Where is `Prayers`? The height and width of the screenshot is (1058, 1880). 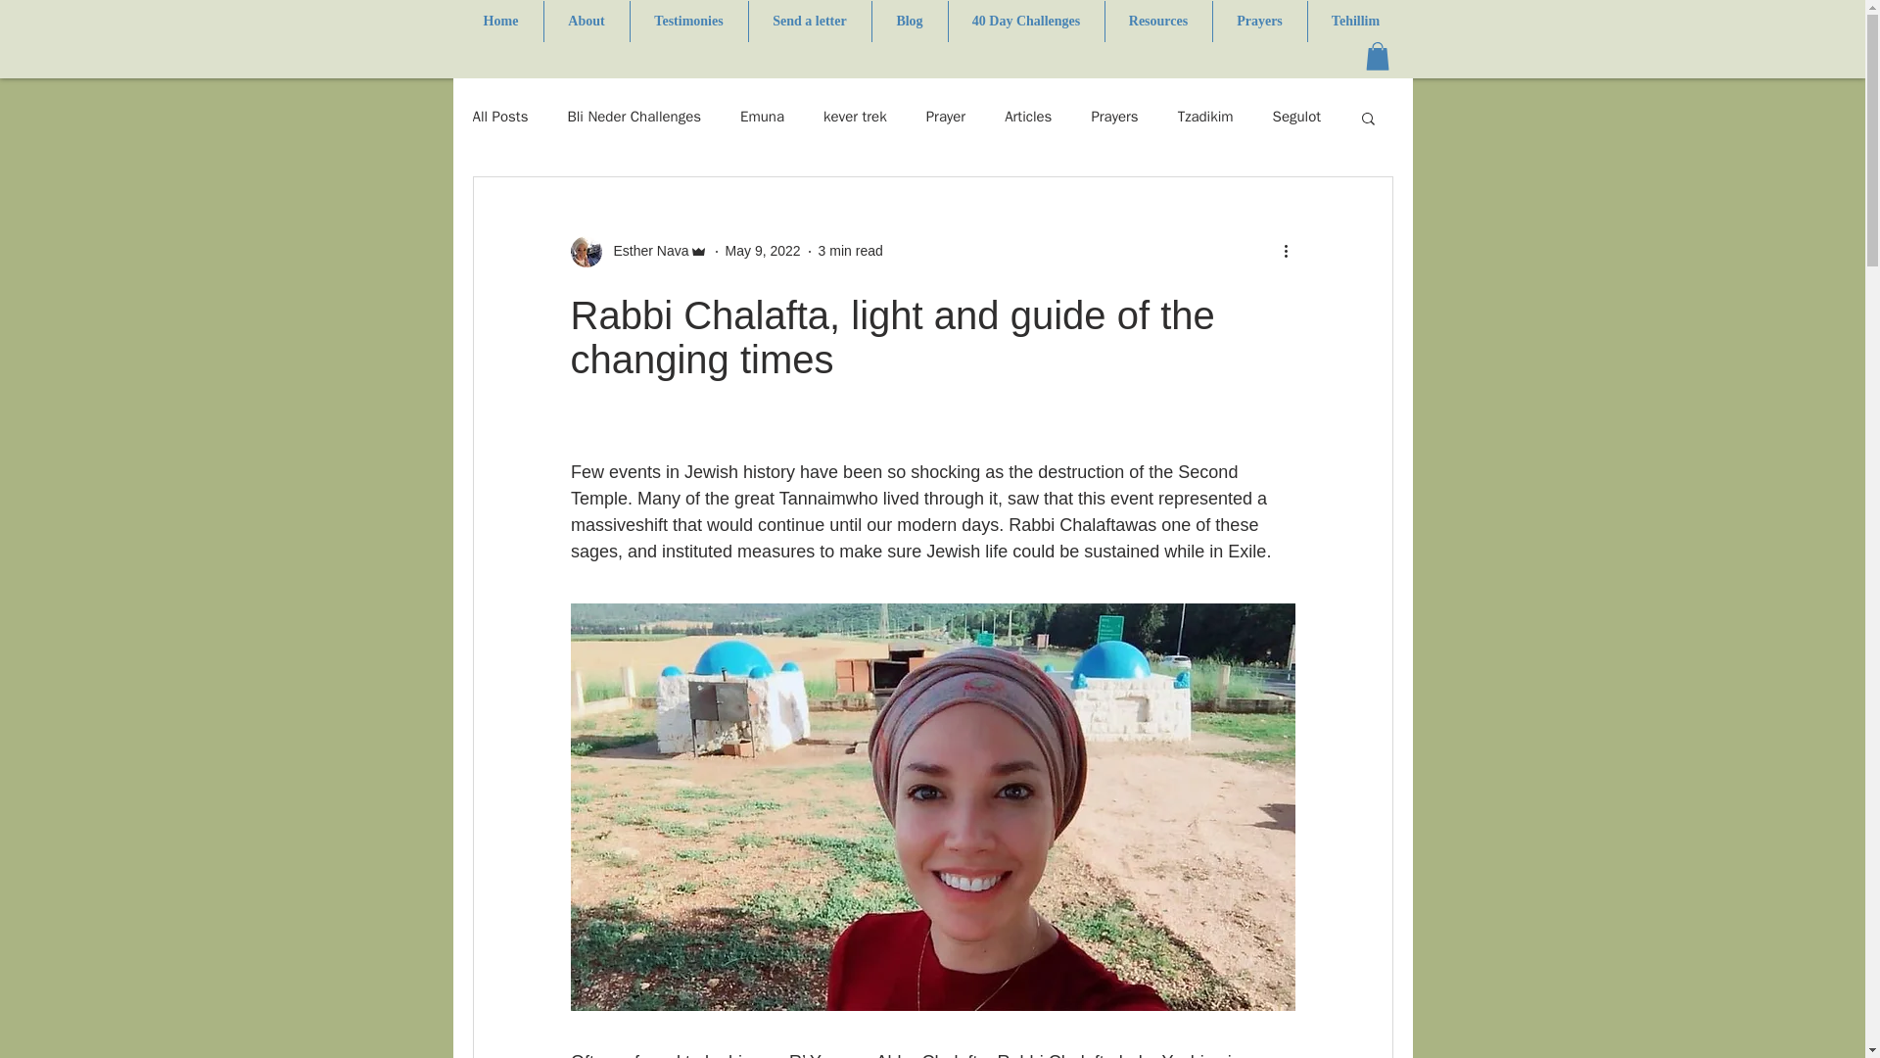
Prayers is located at coordinates (1259, 22).